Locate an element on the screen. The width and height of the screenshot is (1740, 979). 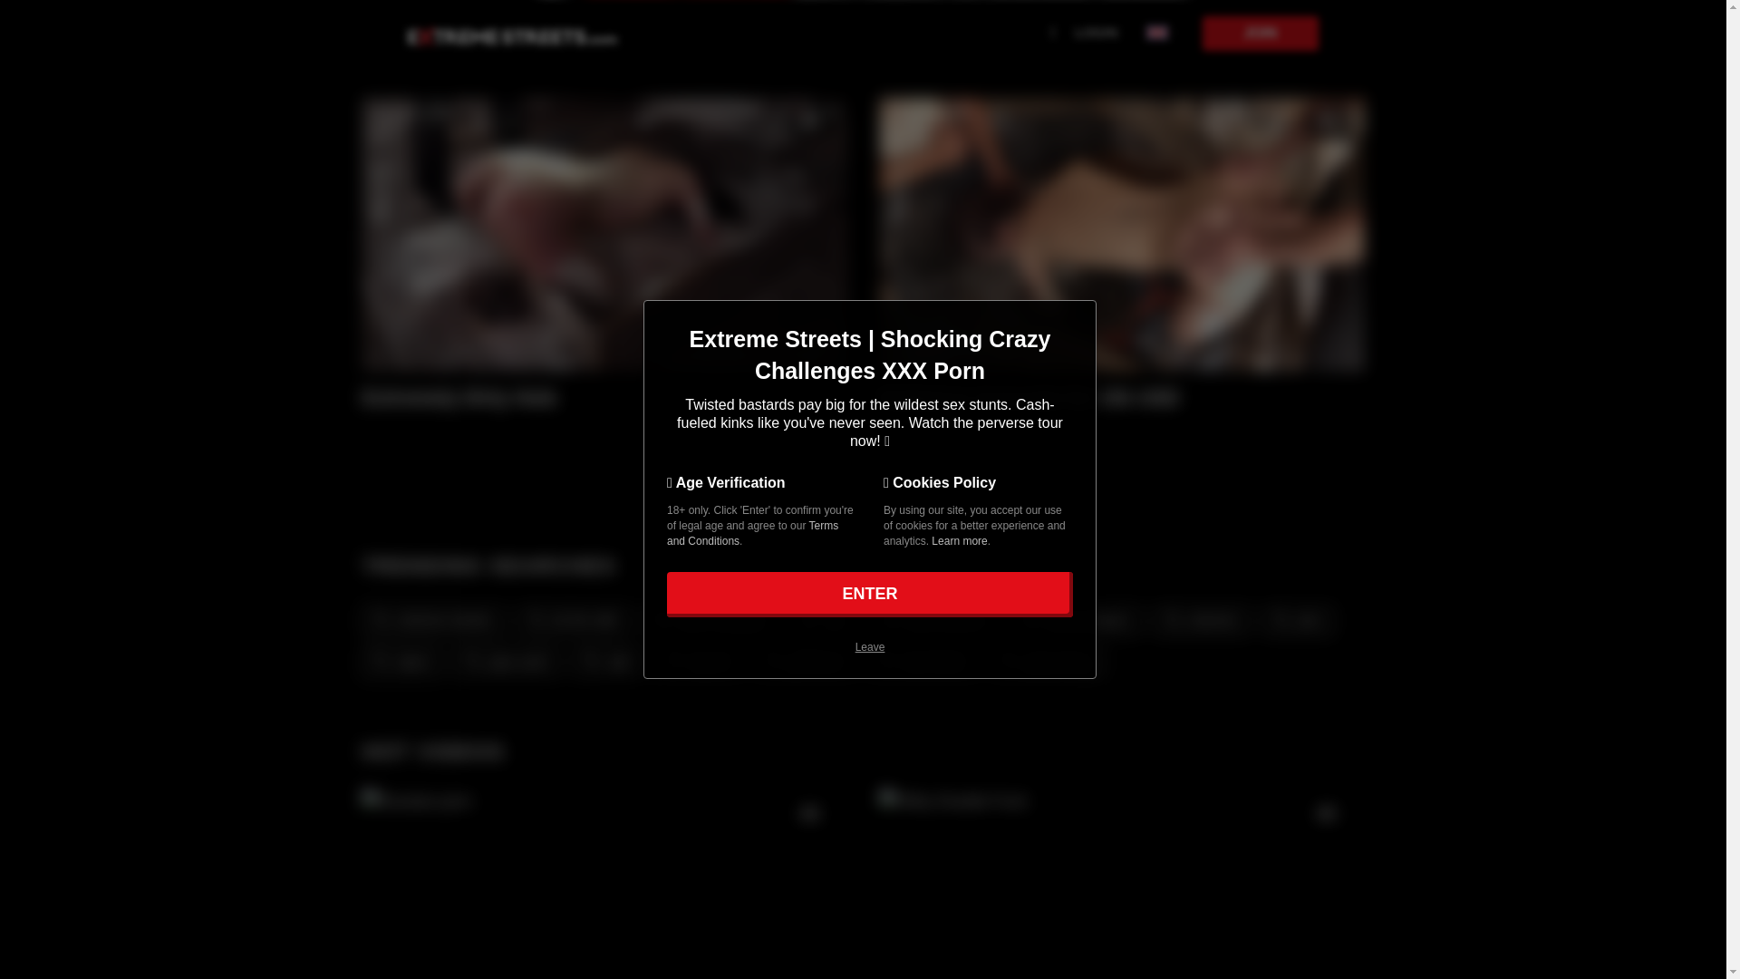
ENTER Extreme Streets is located at coordinates (870, 595).